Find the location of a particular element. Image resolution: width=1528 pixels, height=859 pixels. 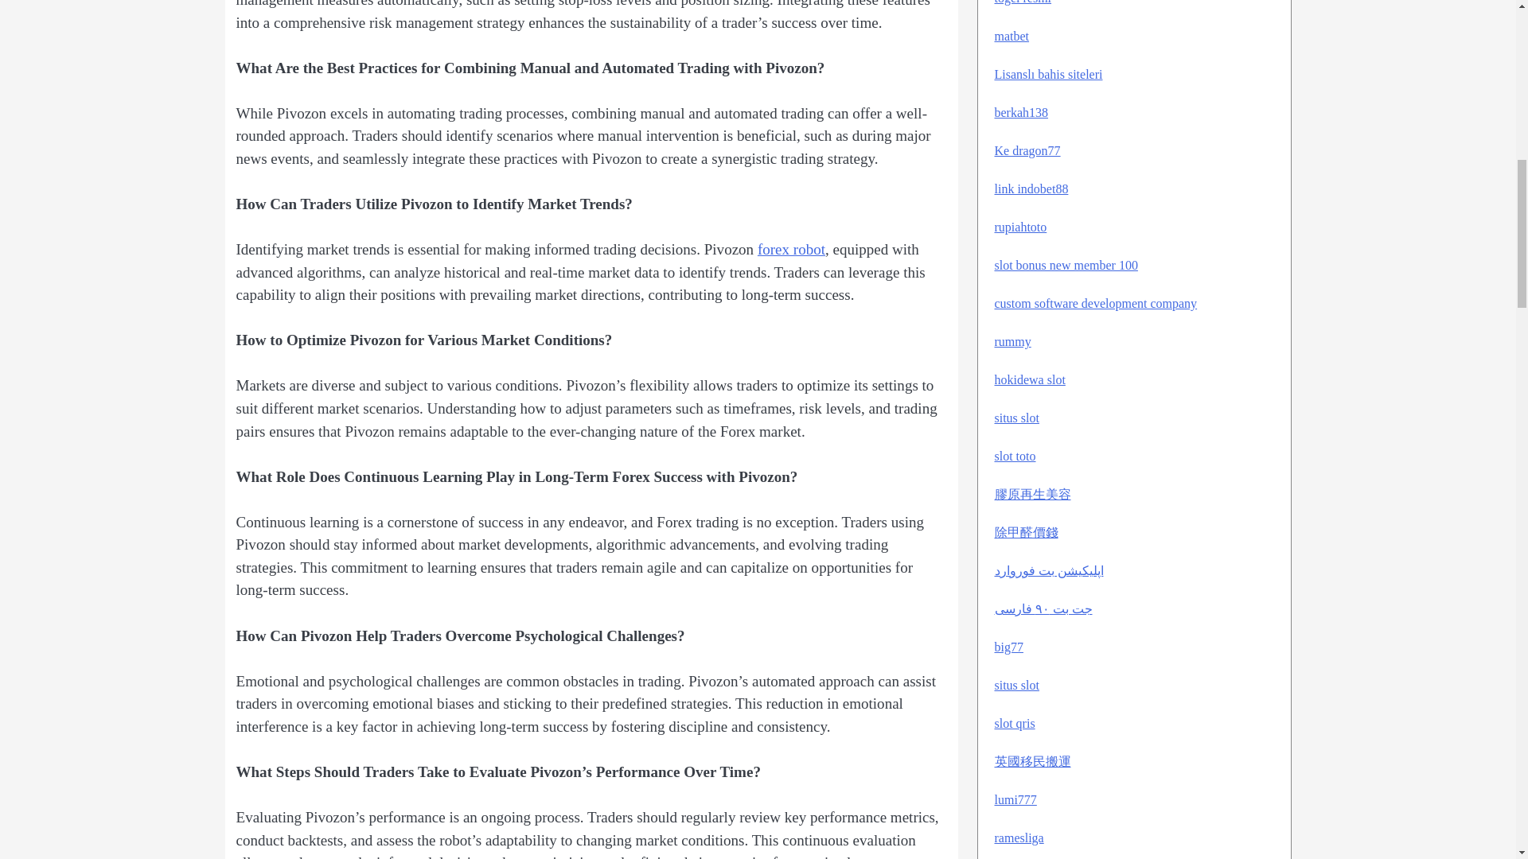

forex robot is located at coordinates (791, 250).